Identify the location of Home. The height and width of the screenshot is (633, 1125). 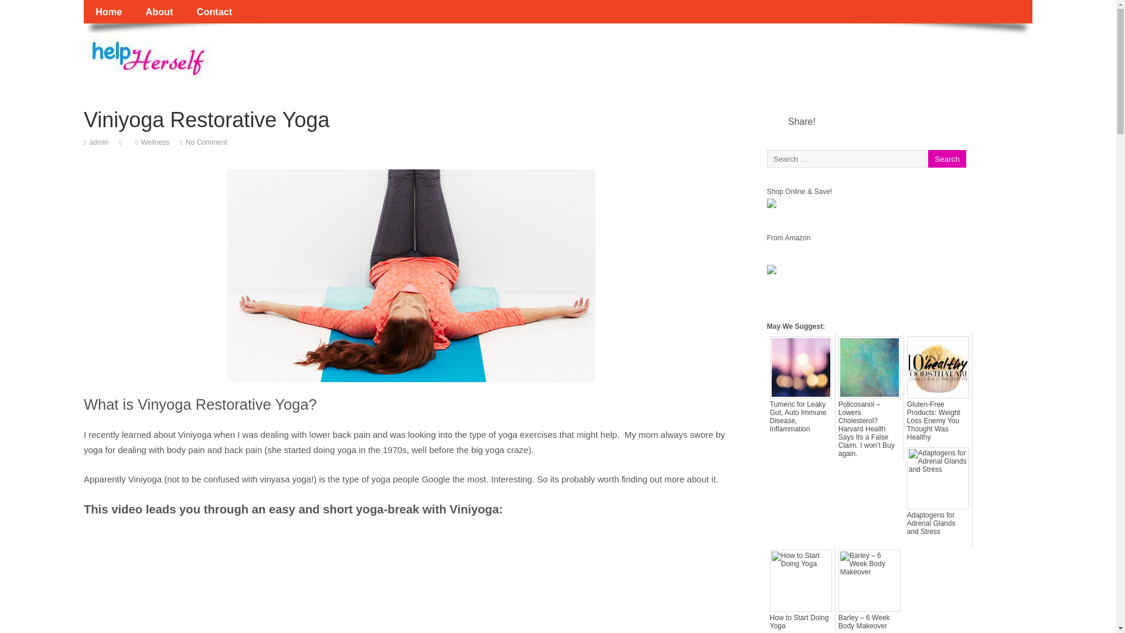
(108, 12).